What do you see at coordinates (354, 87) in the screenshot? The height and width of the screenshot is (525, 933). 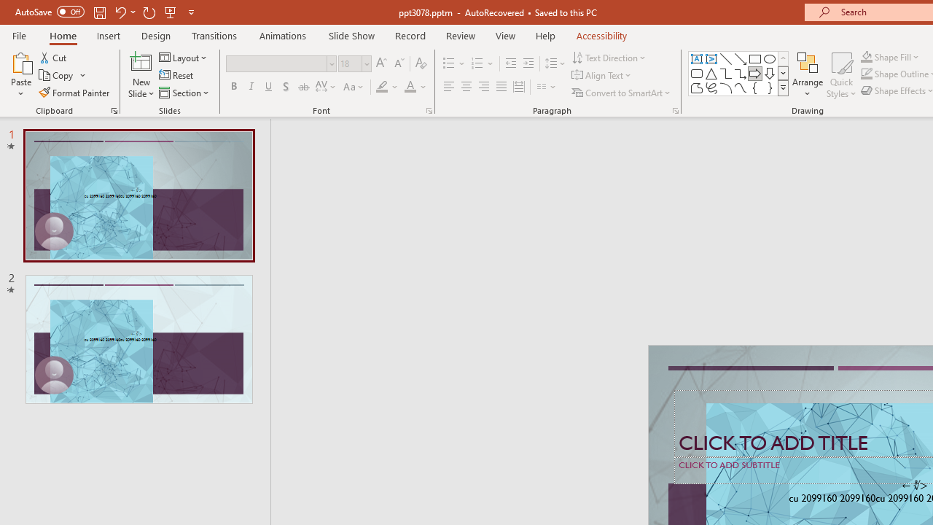 I see `Change Case` at bounding box center [354, 87].